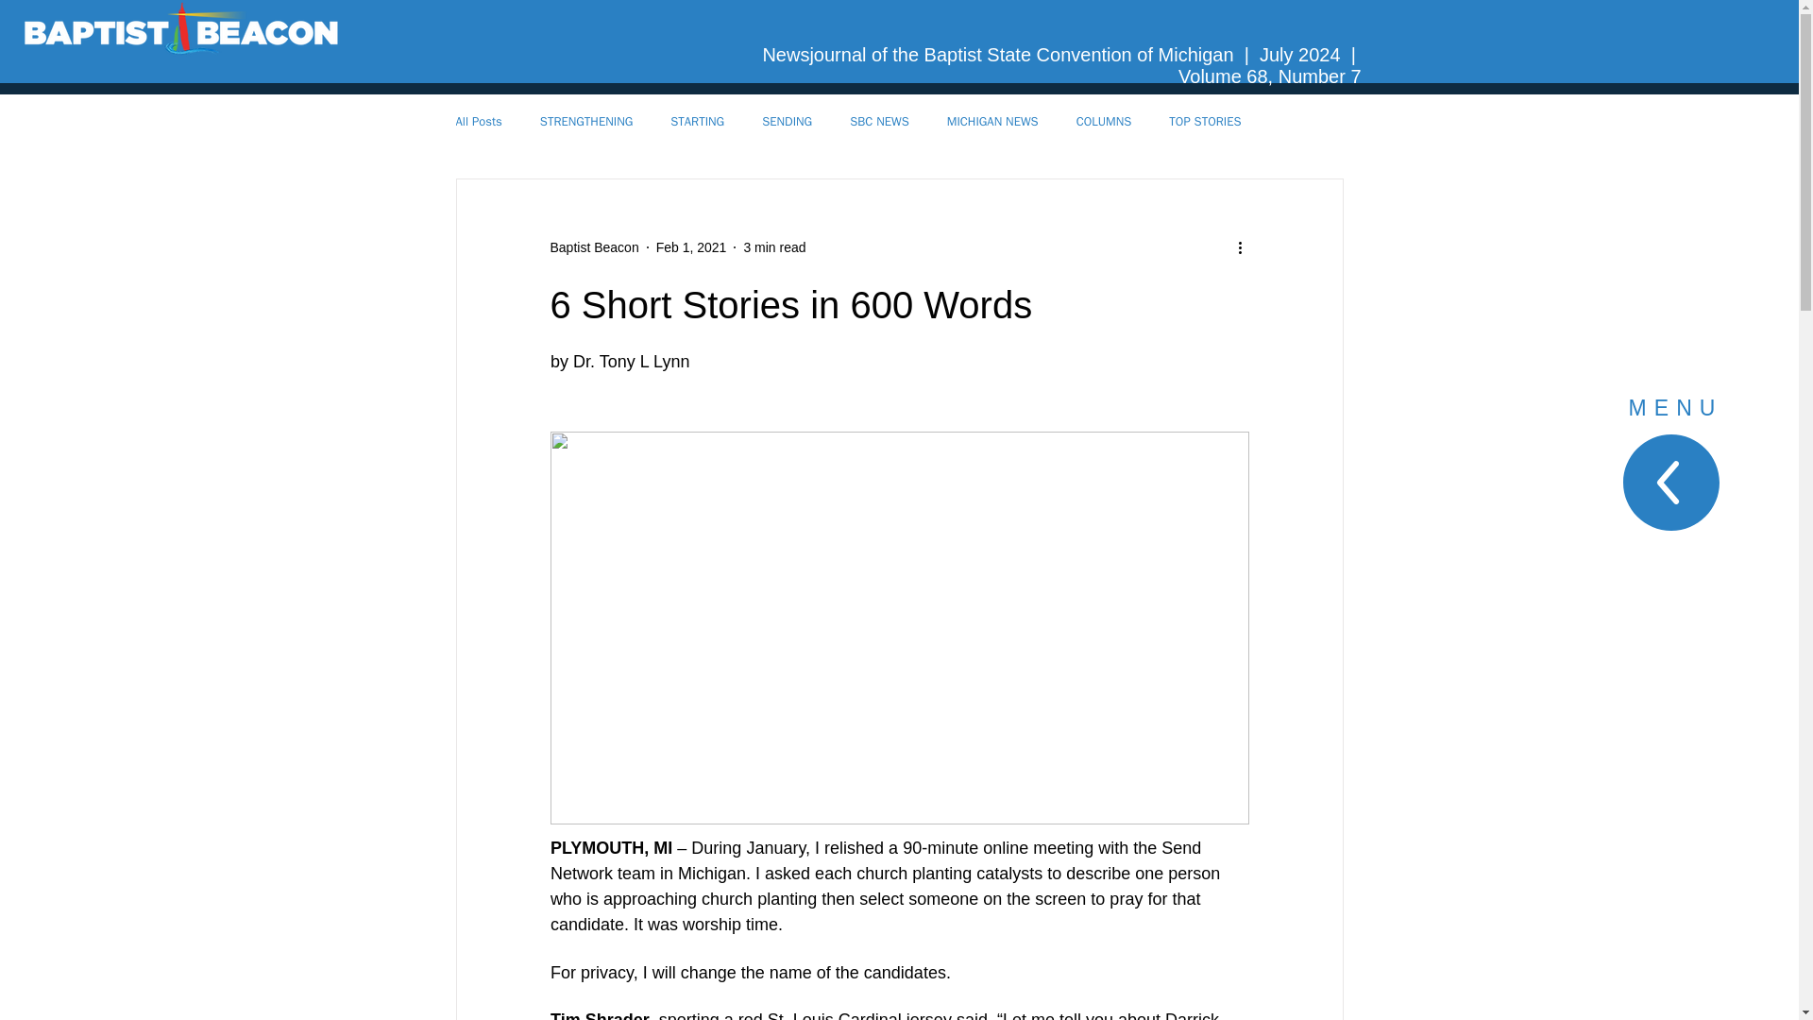  Describe the element at coordinates (478, 121) in the screenshot. I see `All Posts` at that location.